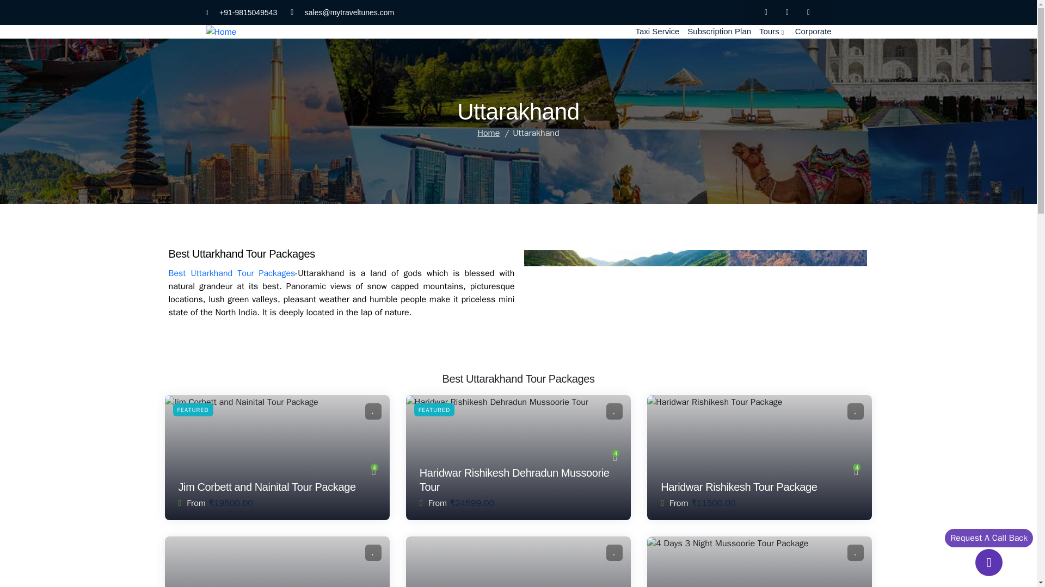 This screenshot has height=587, width=1045. I want to click on Wishlist, so click(614, 411).